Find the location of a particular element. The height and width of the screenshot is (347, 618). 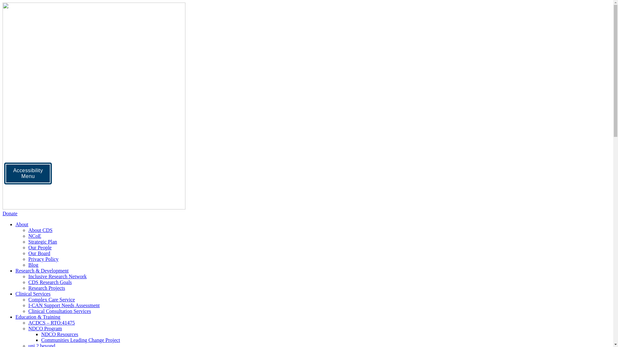

Communities Leading Change Project is located at coordinates (80, 340).